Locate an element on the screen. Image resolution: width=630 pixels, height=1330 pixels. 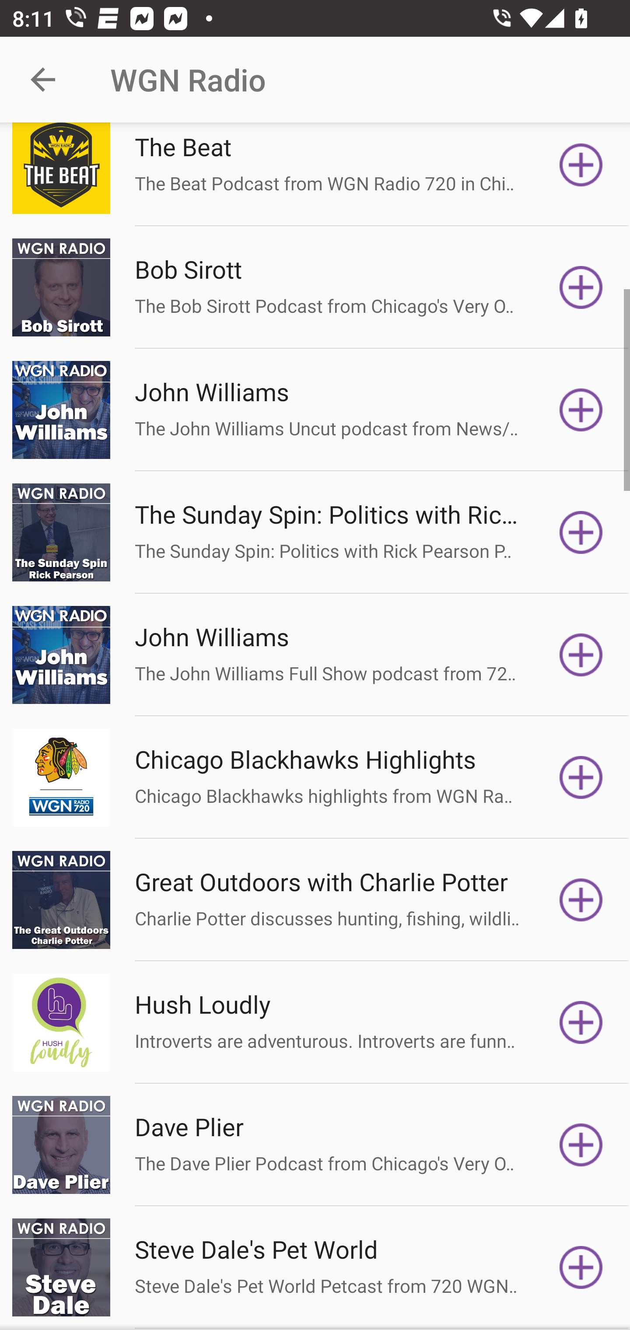
Subscribe is located at coordinates (581, 655).